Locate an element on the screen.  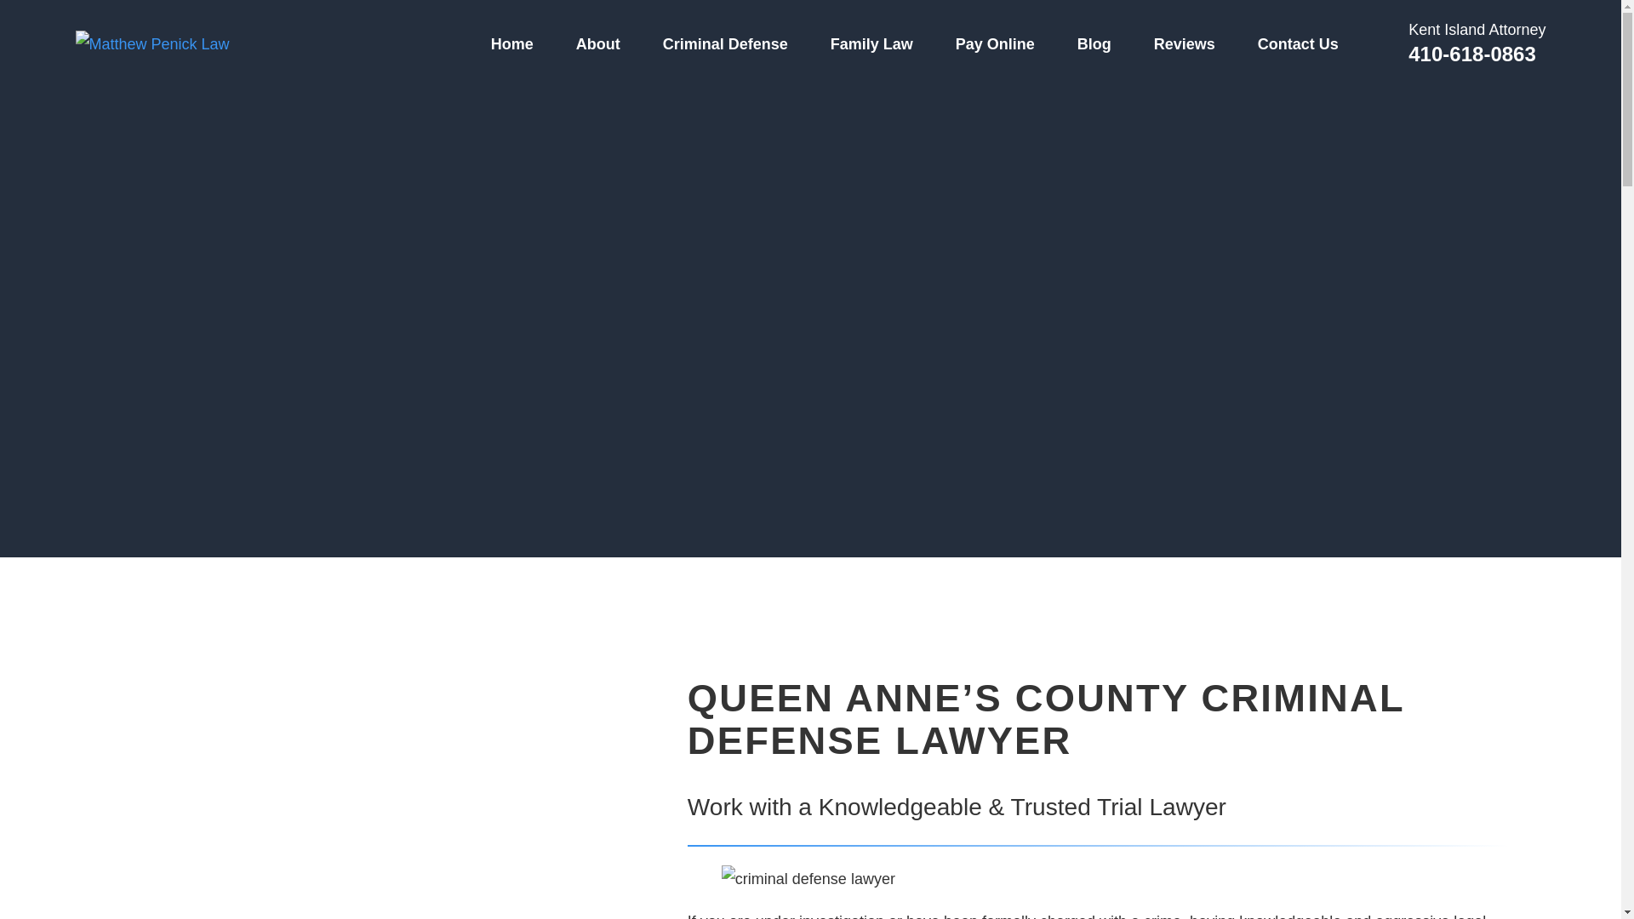
Family Law is located at coordinates (871, 44).